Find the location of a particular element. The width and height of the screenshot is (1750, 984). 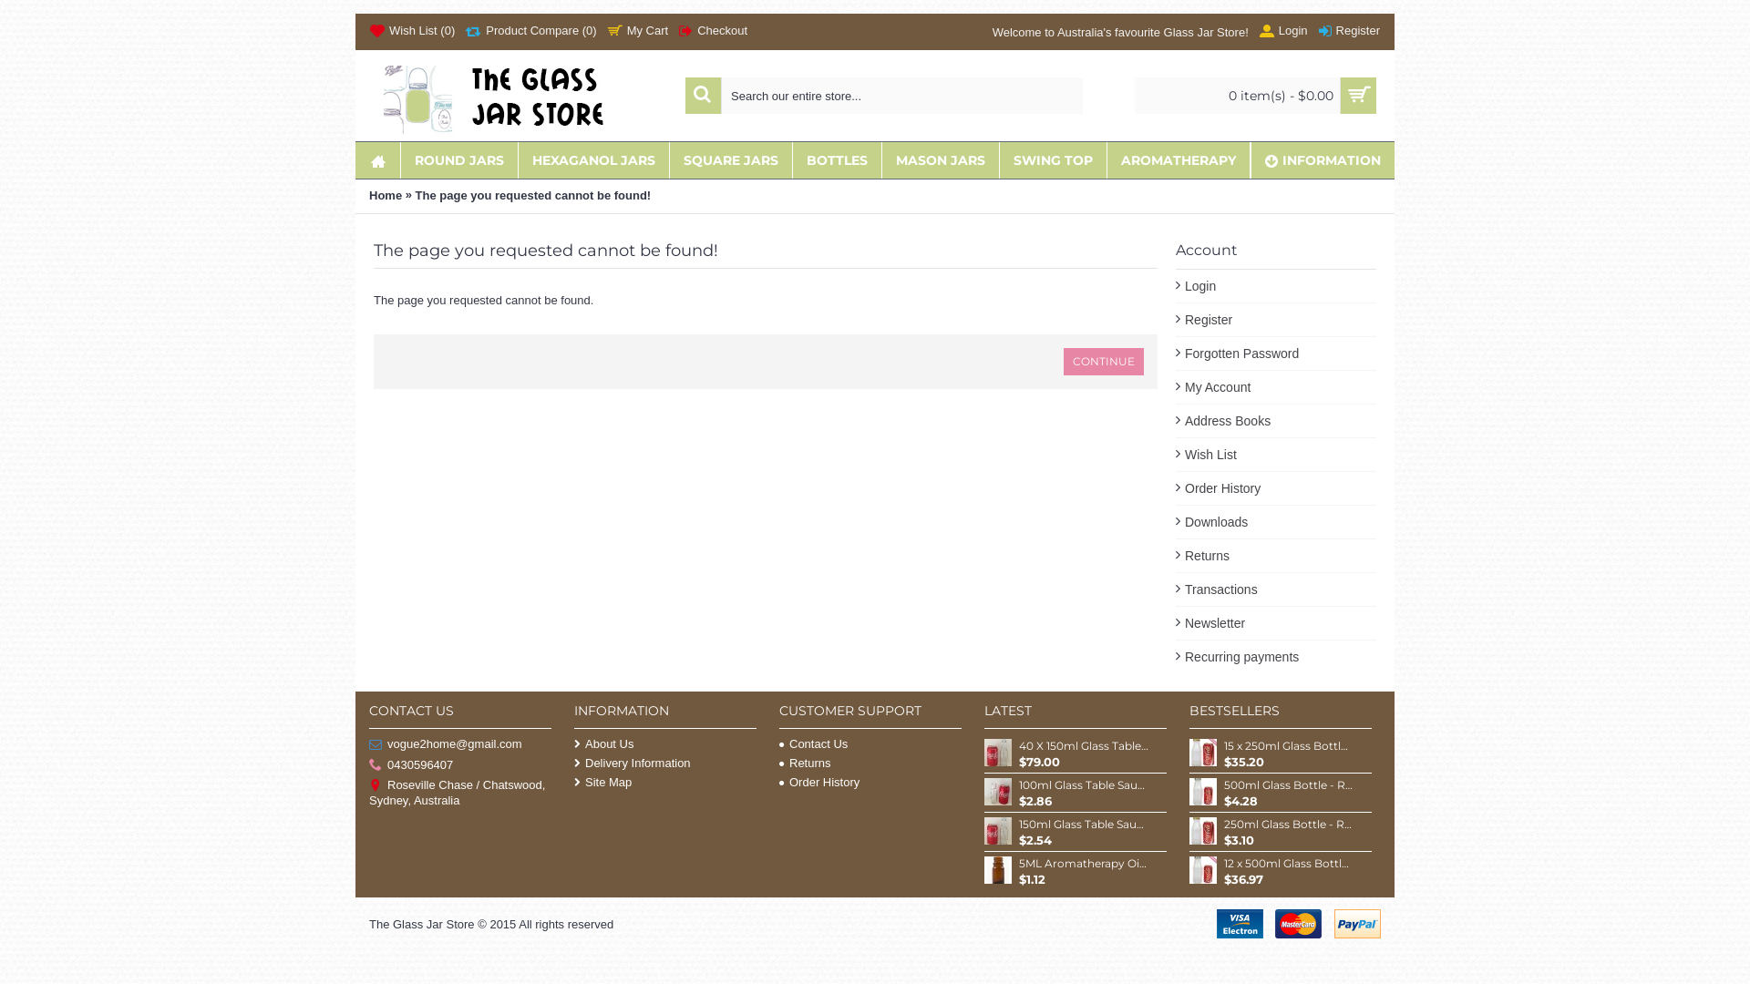

Order History is located at coordinates (1276, 488).